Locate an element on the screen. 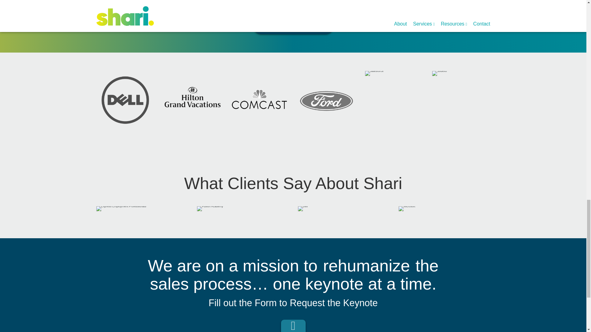 Image resolution: width=591 pixels, height=332 pixels. Salesforce is located at coordinates (374, 73).